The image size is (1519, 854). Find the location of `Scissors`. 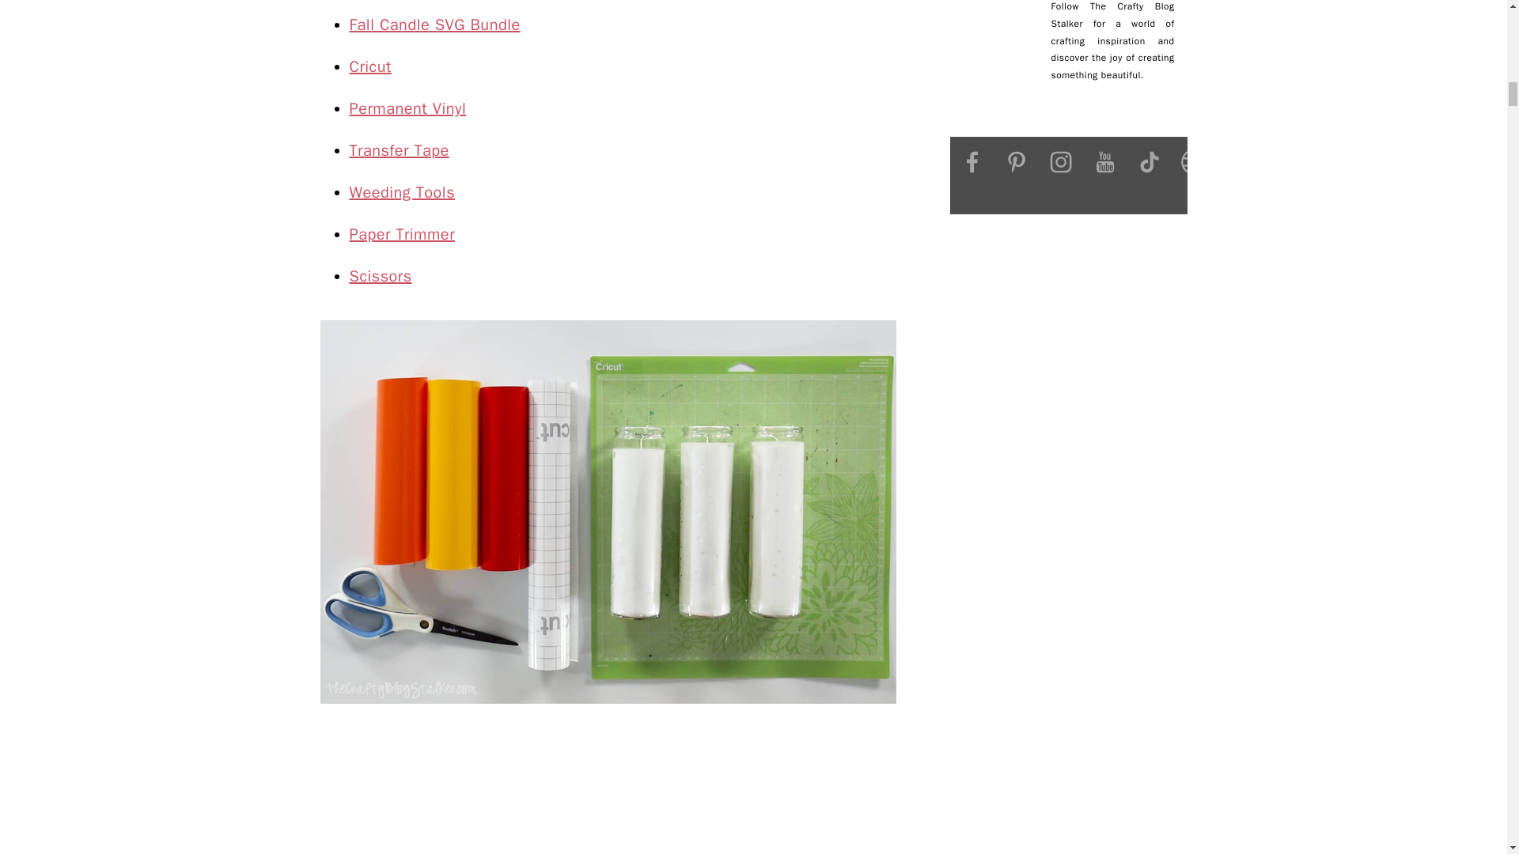

Scissors is located at coordinates (380, 275).